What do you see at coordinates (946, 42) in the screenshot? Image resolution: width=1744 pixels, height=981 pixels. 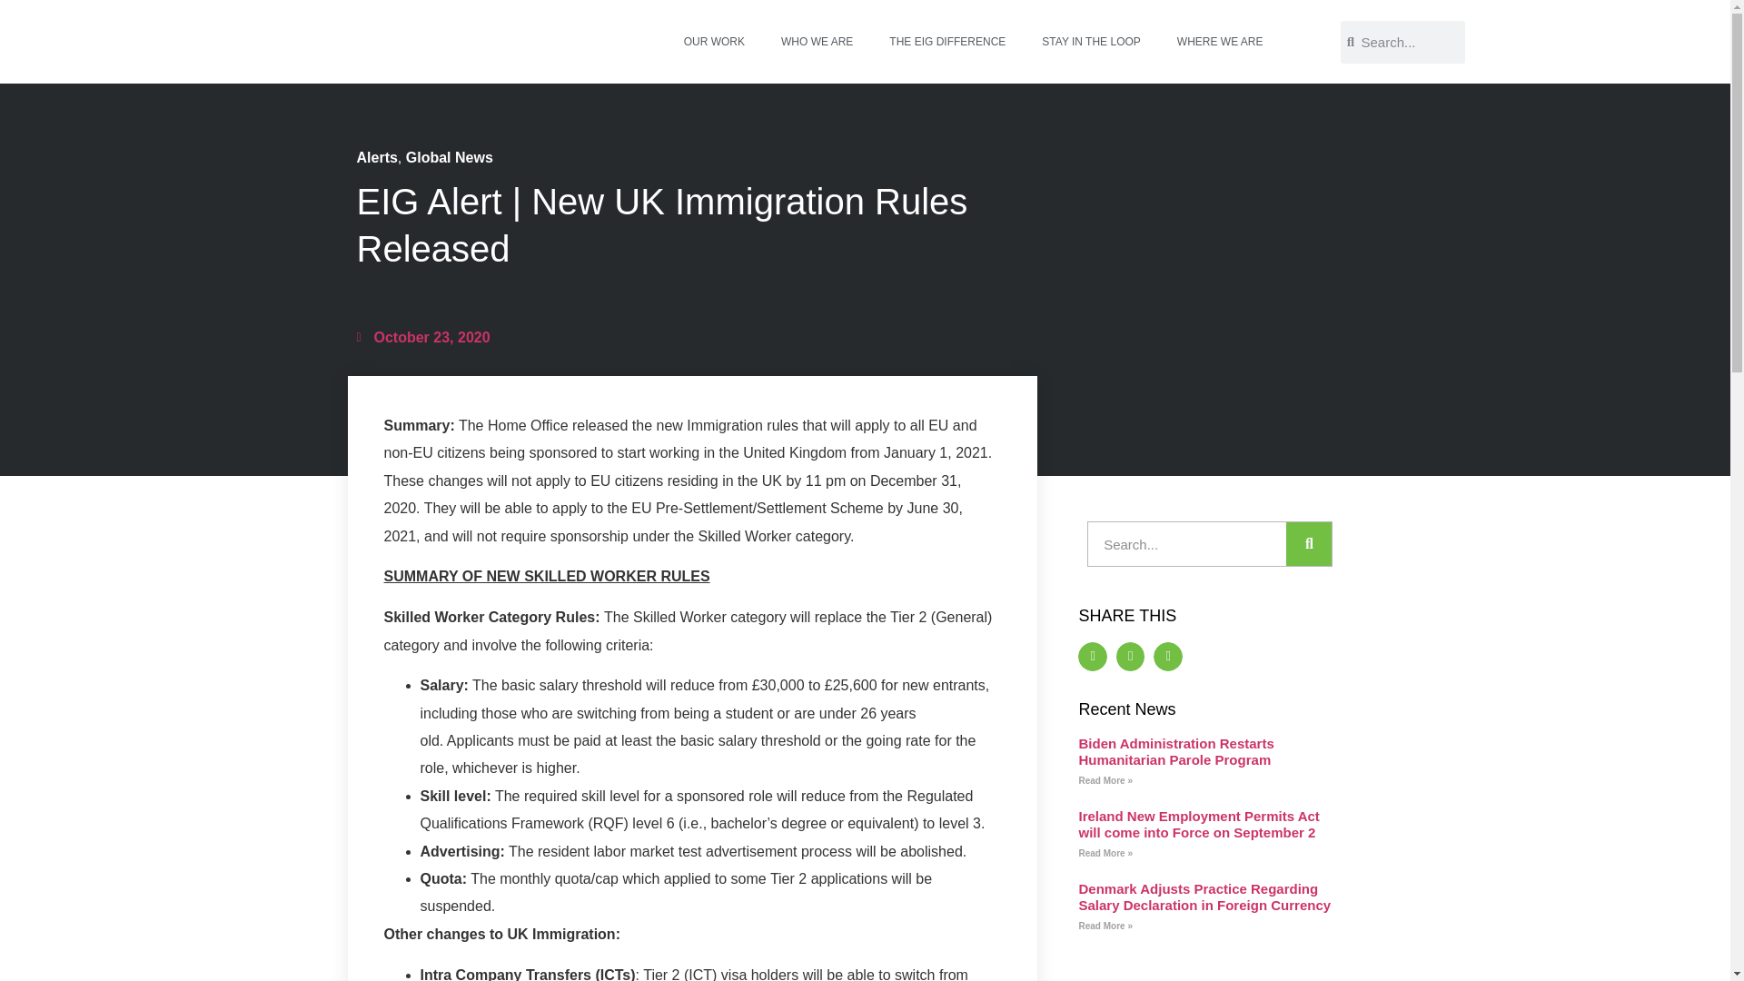 I see `THE EIG DIFFERENCE` at bounding box center [946, 42].